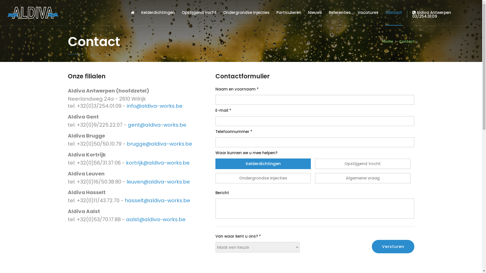 Image resolution: width=486 pixels, height=273 pixels. What do you see at coordinates (407, 41) in the screenshot?
I see `Contact` at bounding box center [407, 41].